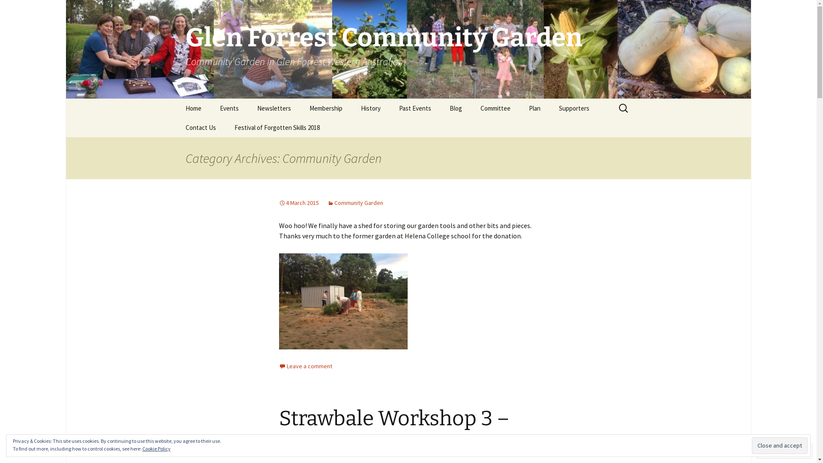  I want to click on Supporters, so click(574, 108).